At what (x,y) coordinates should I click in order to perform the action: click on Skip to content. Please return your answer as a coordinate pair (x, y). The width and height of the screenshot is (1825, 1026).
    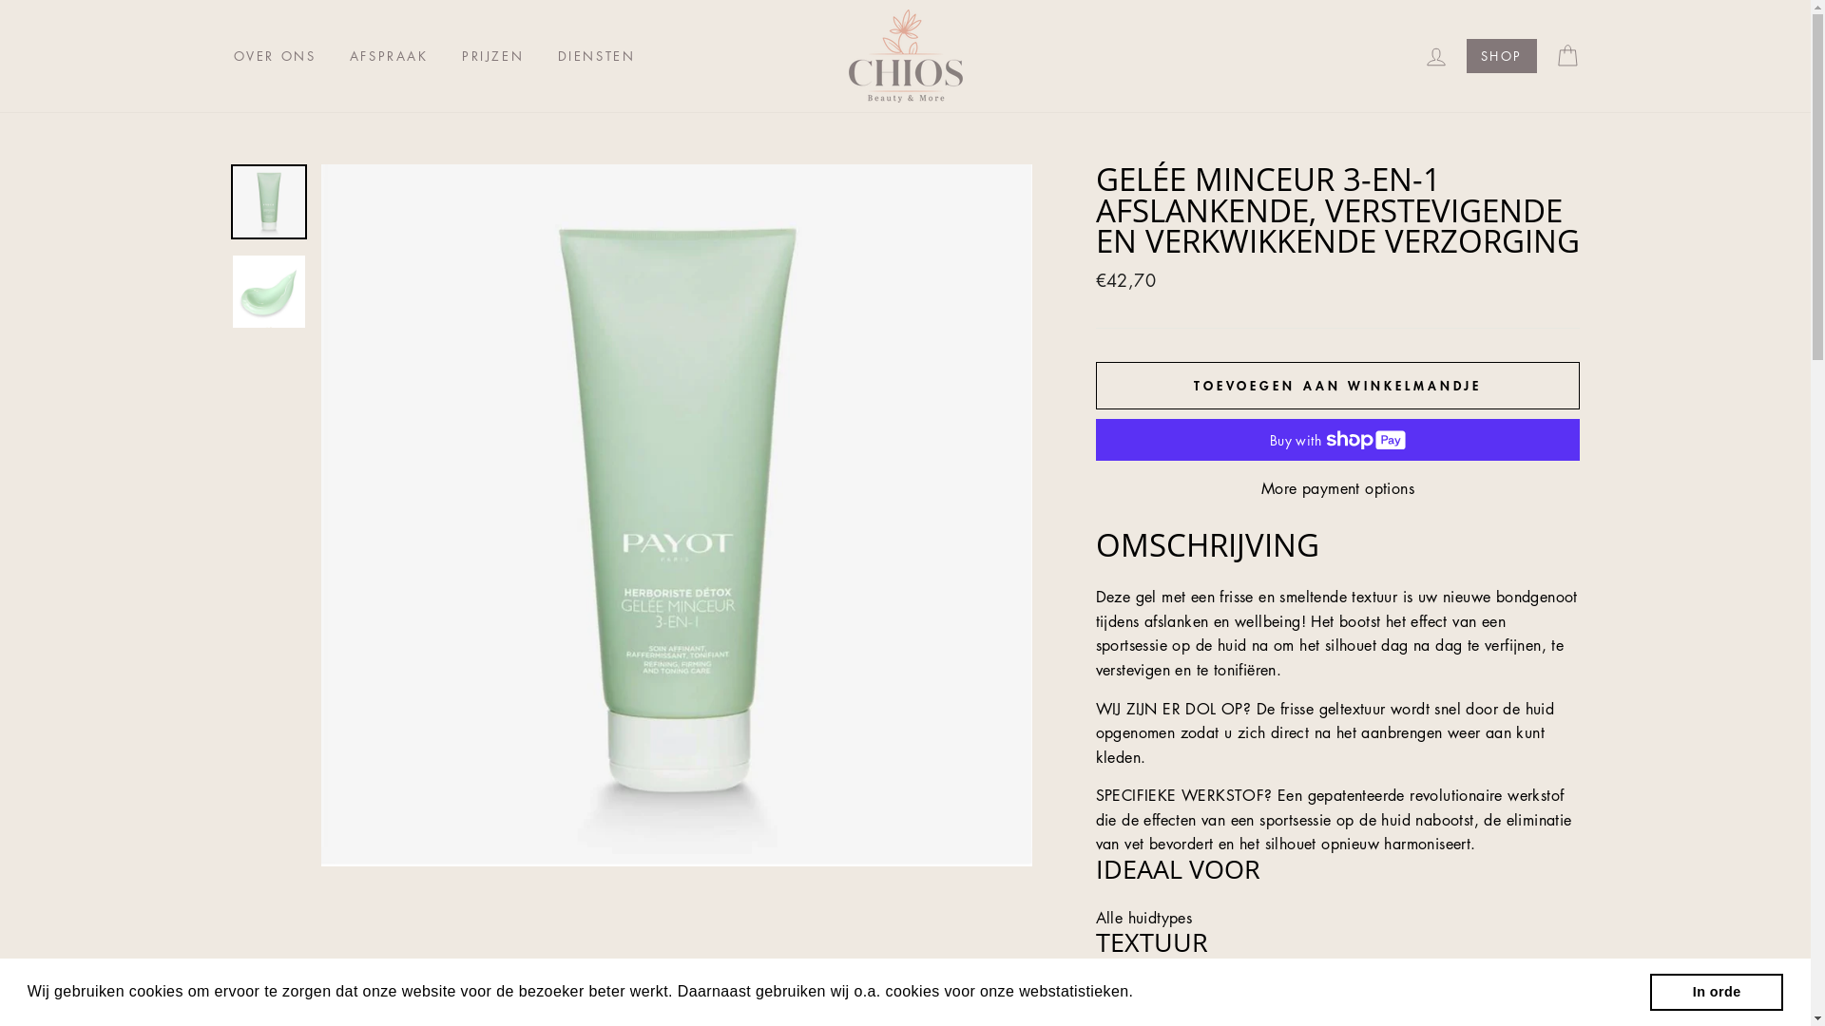
    Looking at the image, I should click on (0, 0).